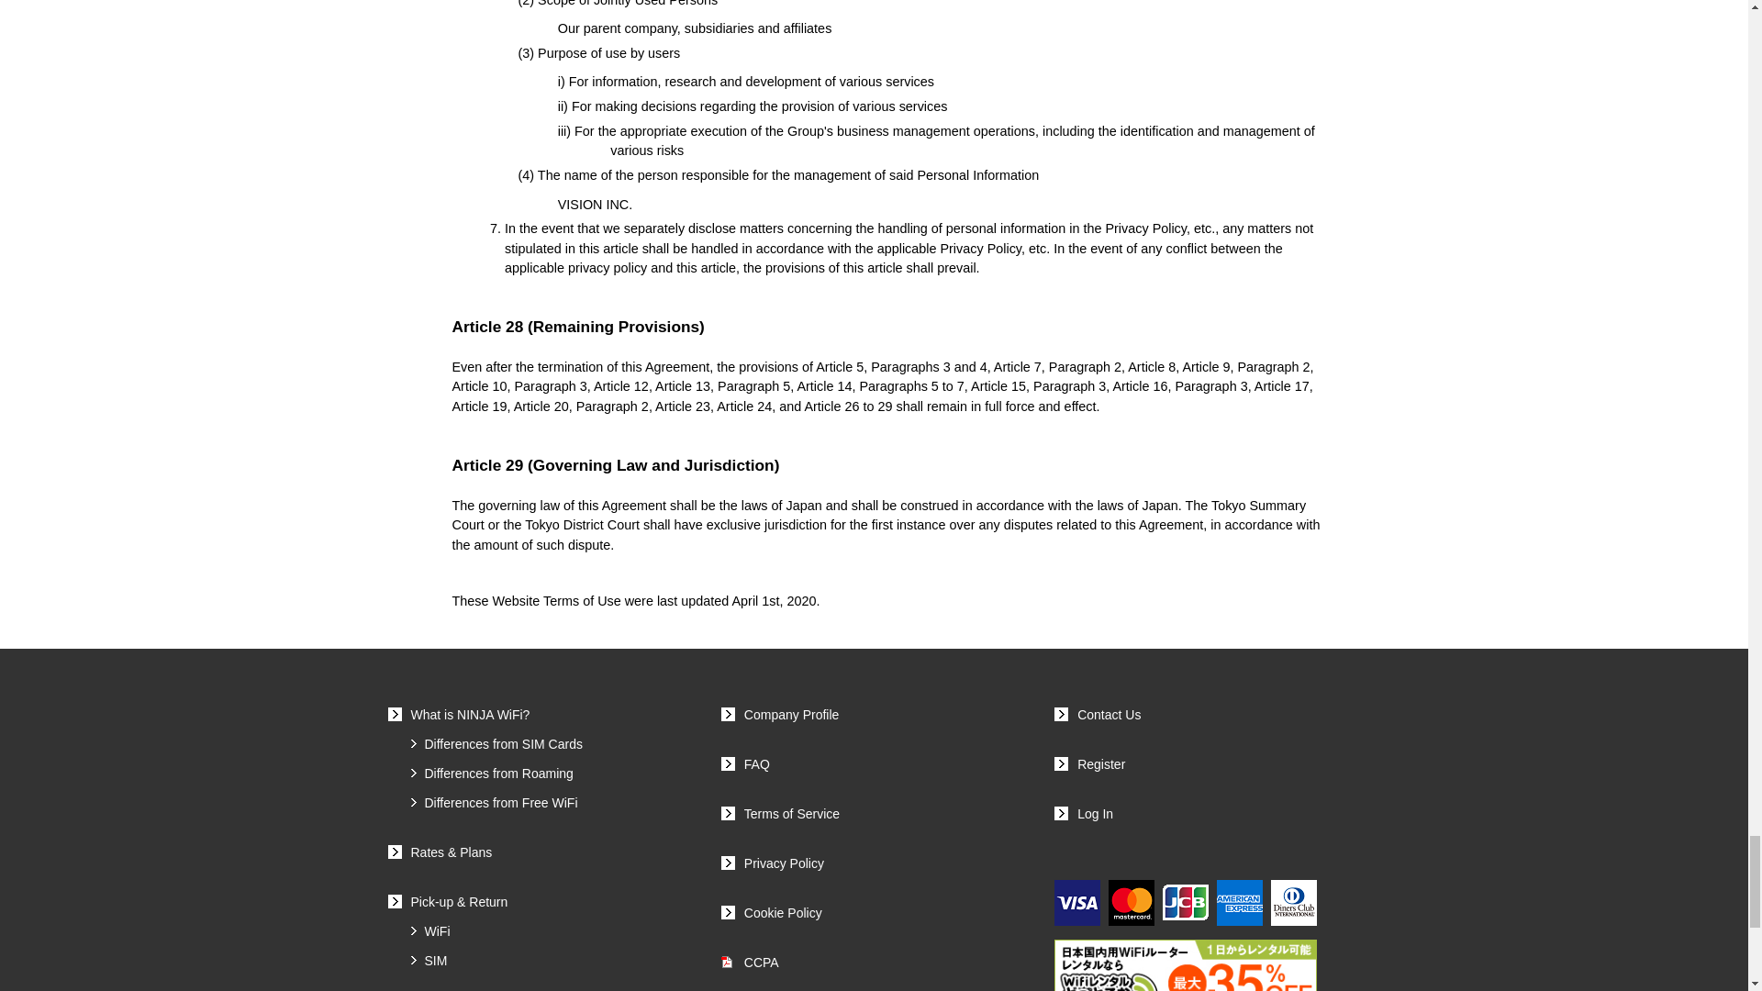 The width and height of the screenshot is (1762, 991). I want to click on Privacy Policy, so click(773, 863).